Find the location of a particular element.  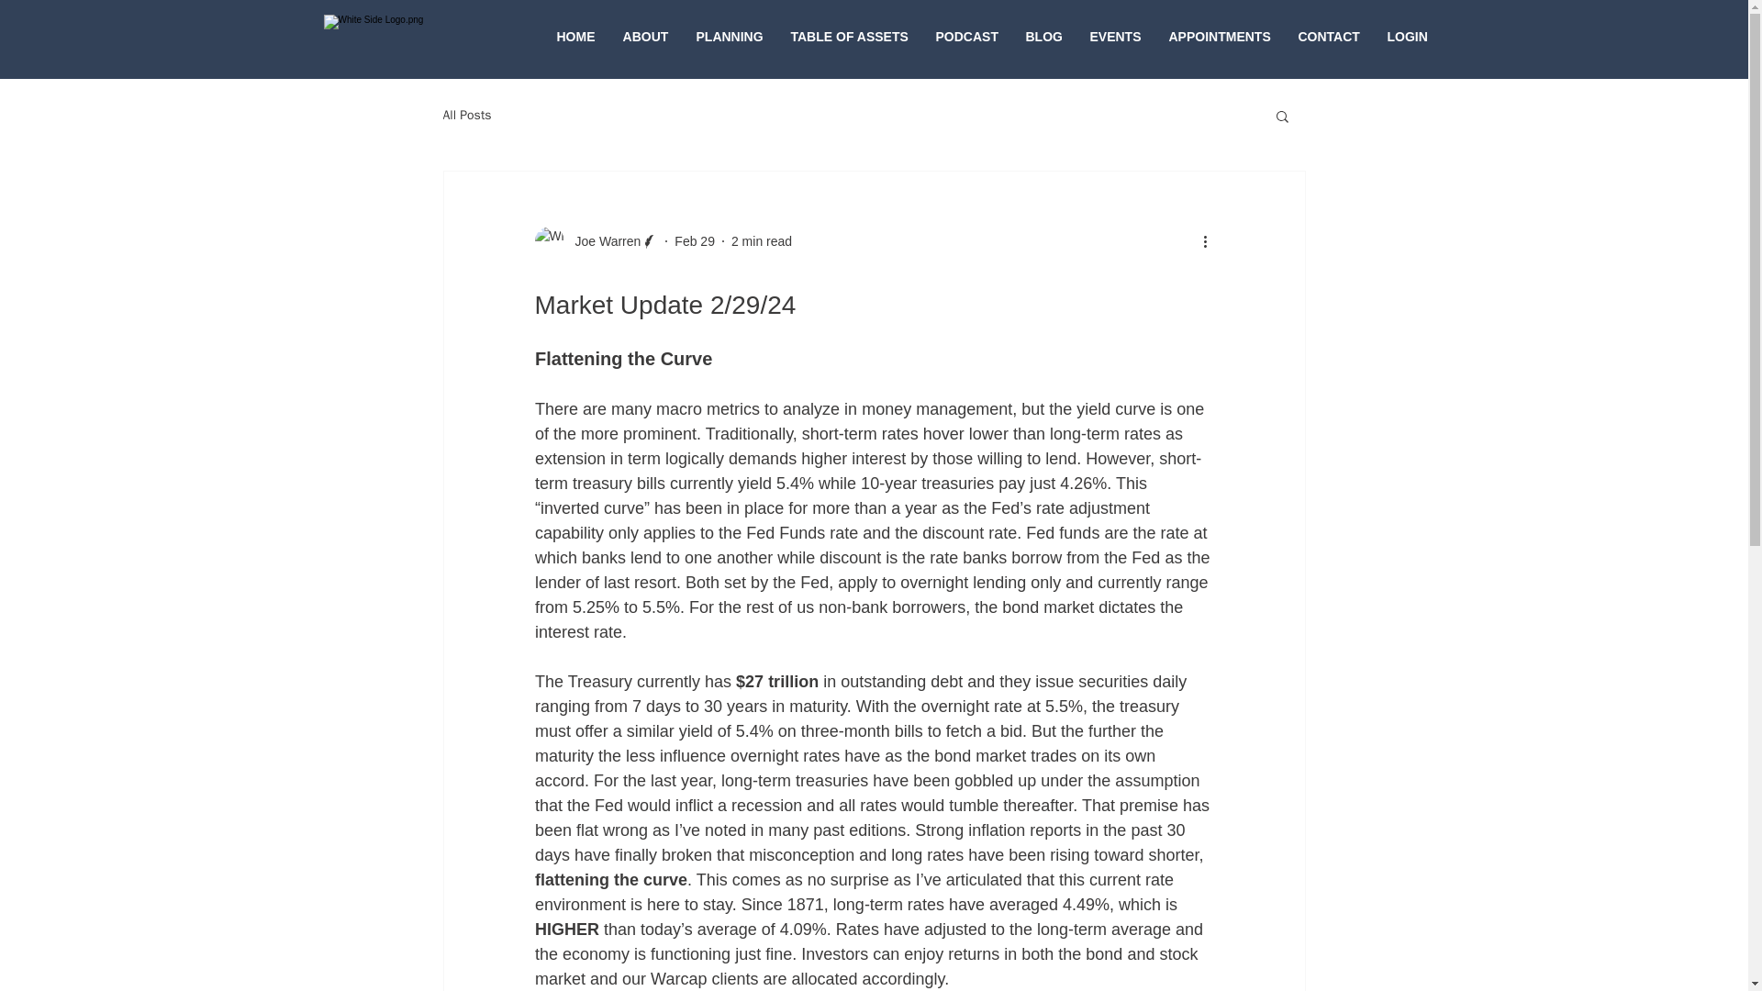

2 min read is located at coordinates (761, 240).